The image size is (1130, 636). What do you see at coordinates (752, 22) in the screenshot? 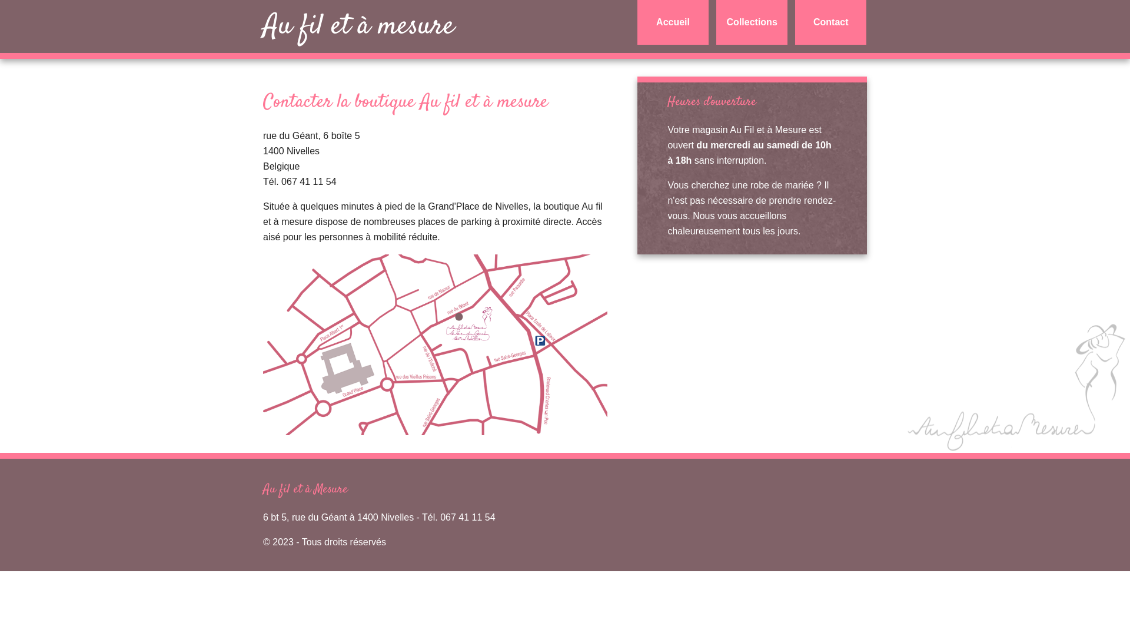
I see `Collections` at bounding box center [752, 22].